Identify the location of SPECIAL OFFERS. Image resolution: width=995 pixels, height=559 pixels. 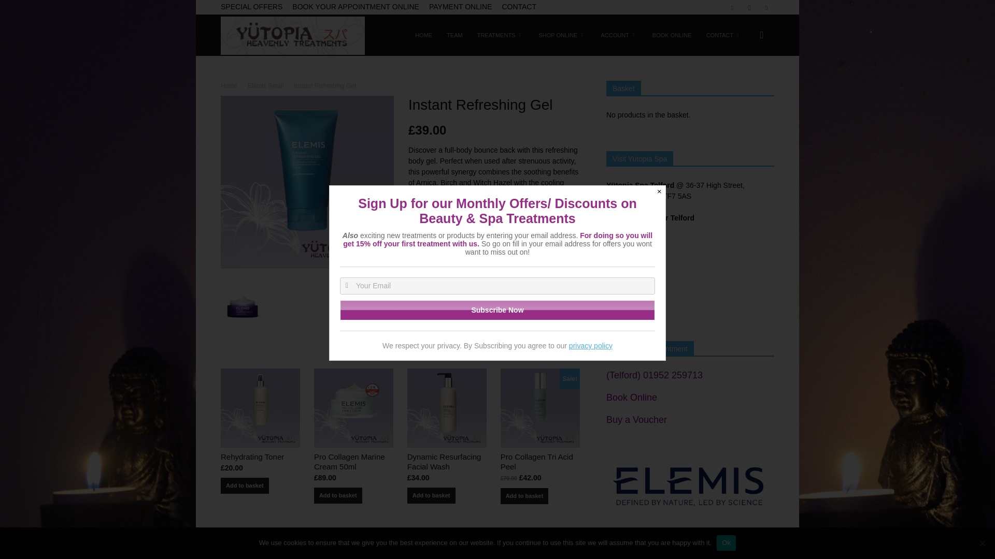
(252, 6).